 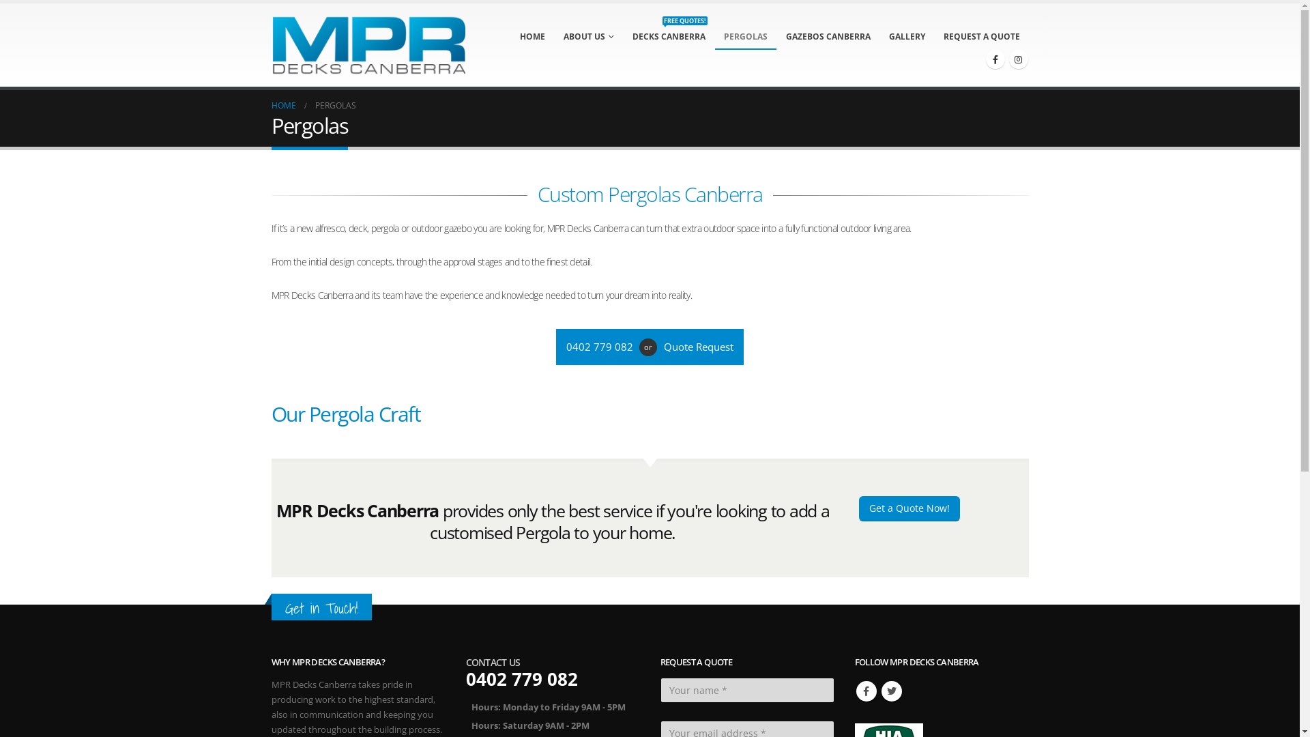 What do you see at coordinates (669, 36) in the screenshot?
I see `DECKS CANBERRA
FREE QUOTES!` at bounding box center [669, 36].